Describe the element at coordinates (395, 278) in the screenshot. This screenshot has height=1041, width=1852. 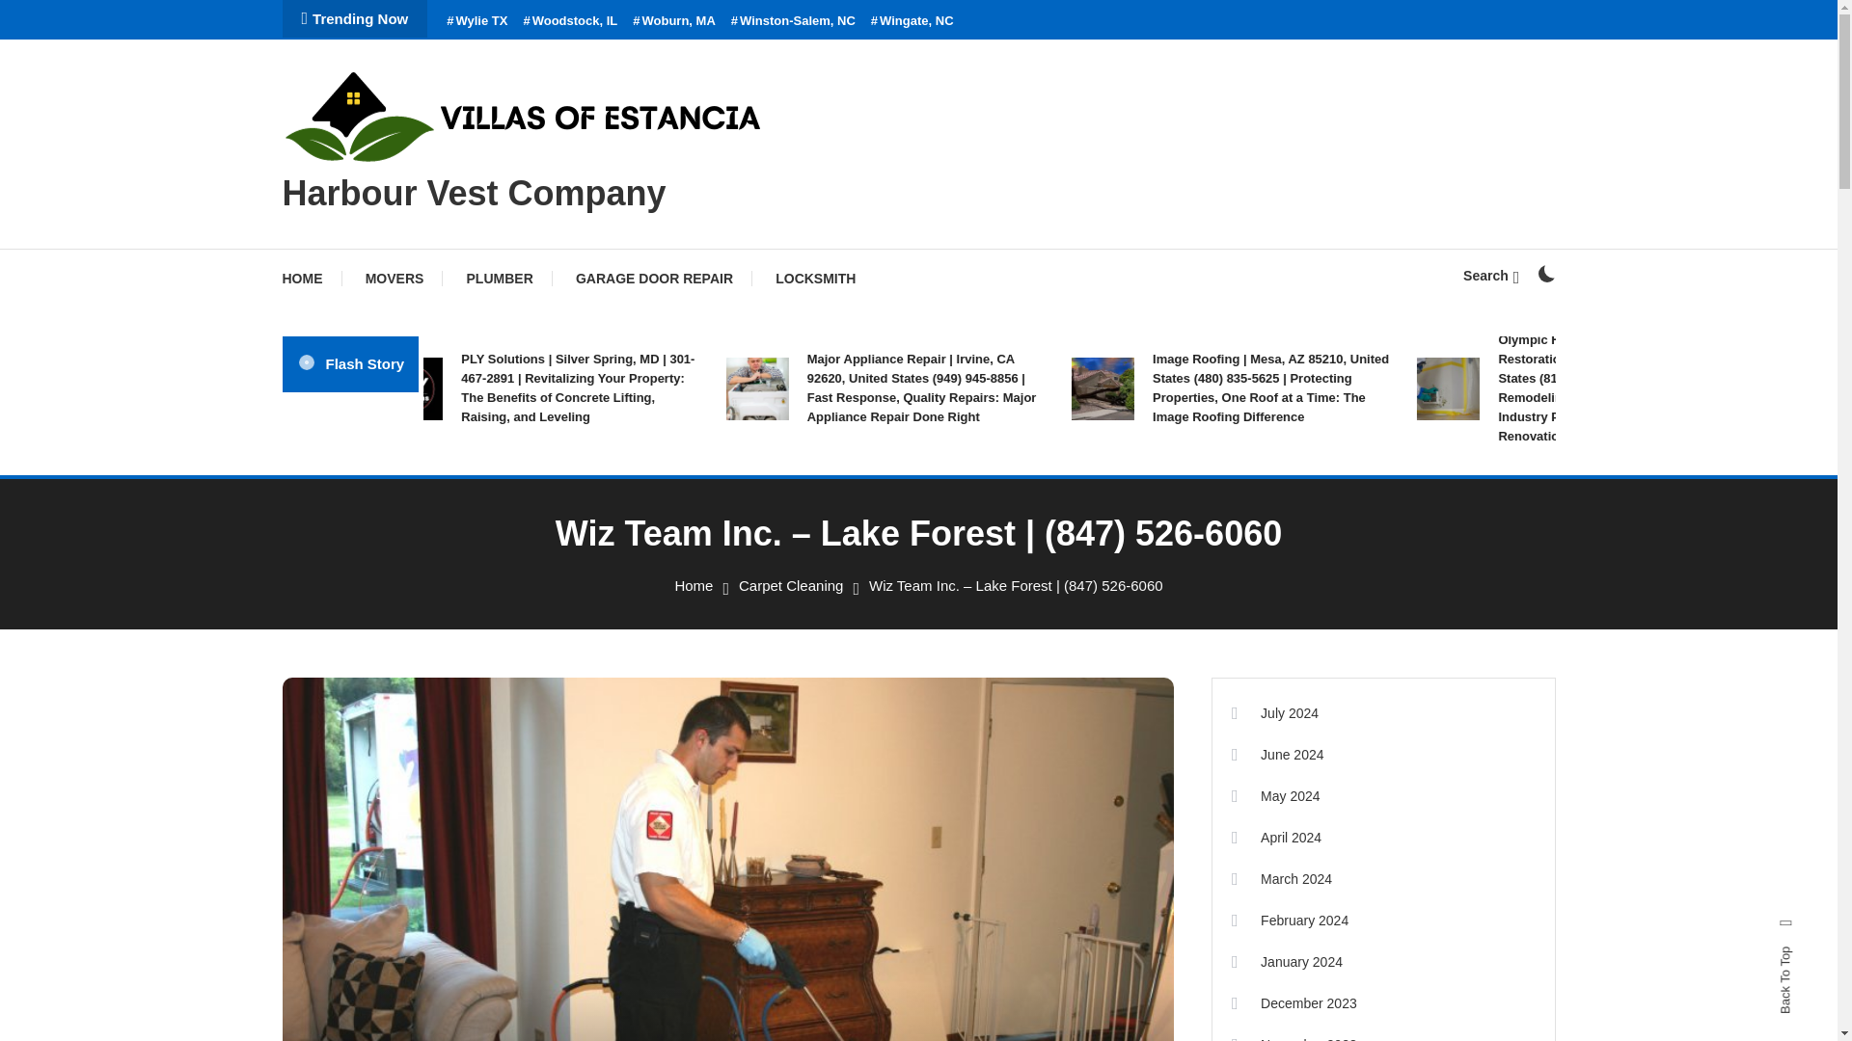
I see `MOVERS` at that location.